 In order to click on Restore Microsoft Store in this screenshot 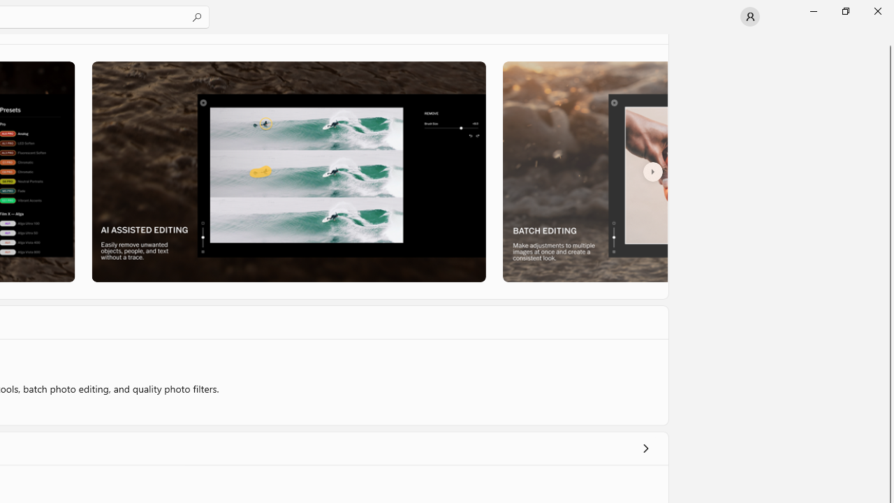, I will do `click(845, 11)`.